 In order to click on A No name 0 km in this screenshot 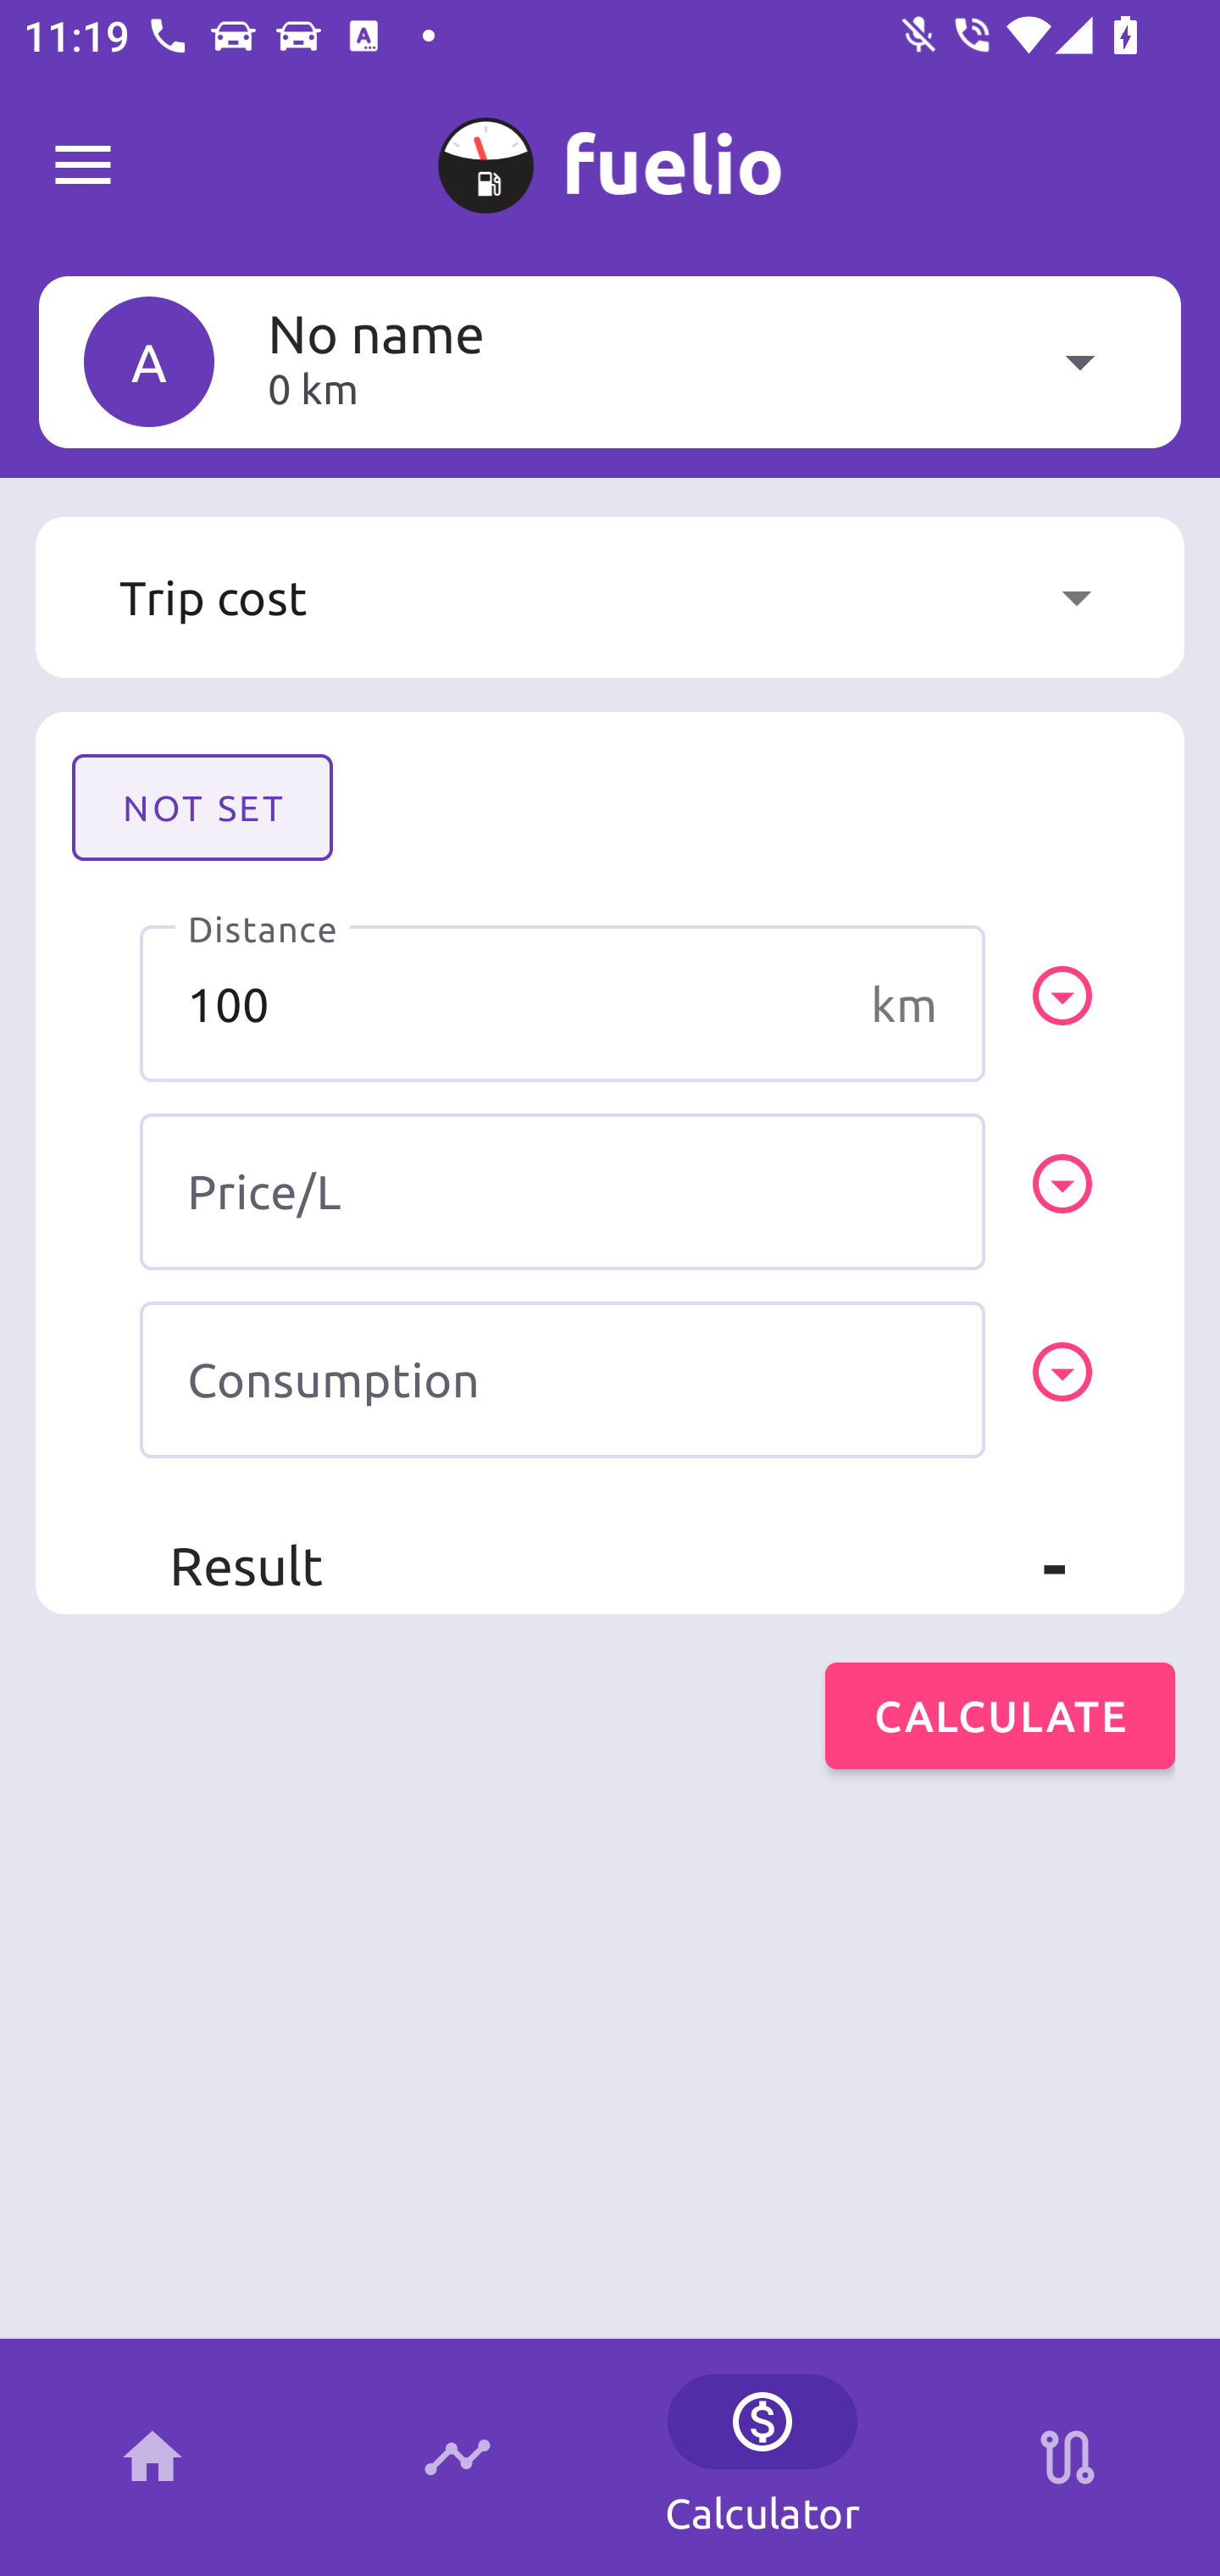, I will do `click(610, 361)`.